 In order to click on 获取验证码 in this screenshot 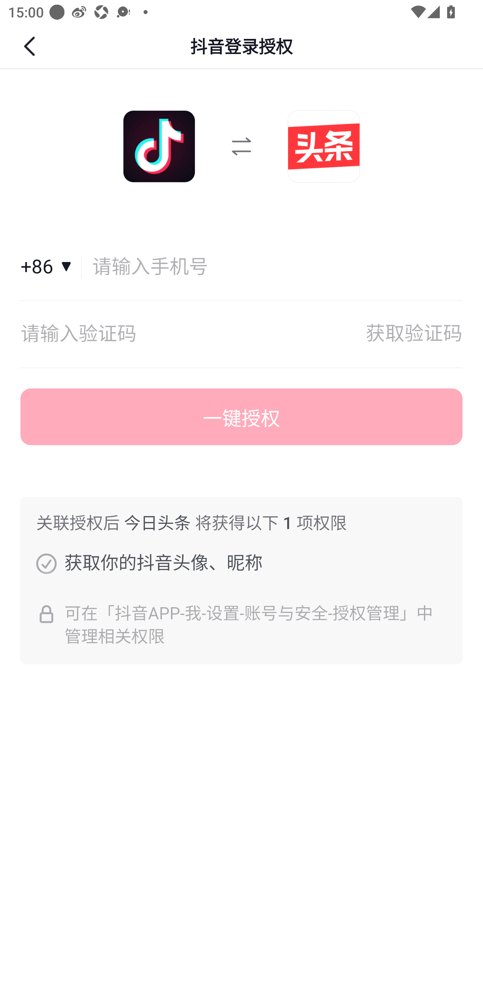, I will do `click(414, 334)`.